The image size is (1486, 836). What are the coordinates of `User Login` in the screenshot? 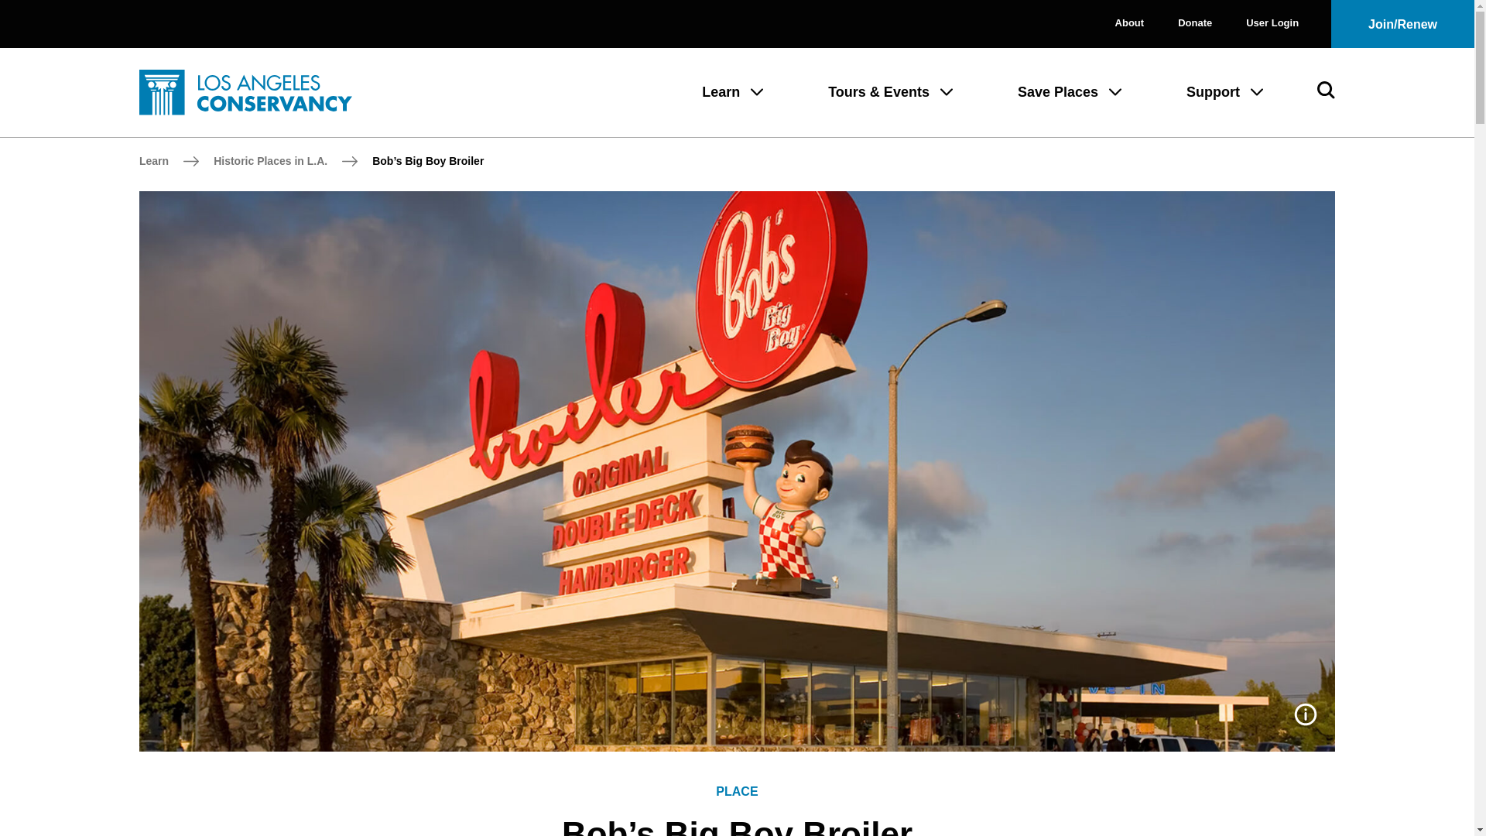 It's located at (1272, 23).